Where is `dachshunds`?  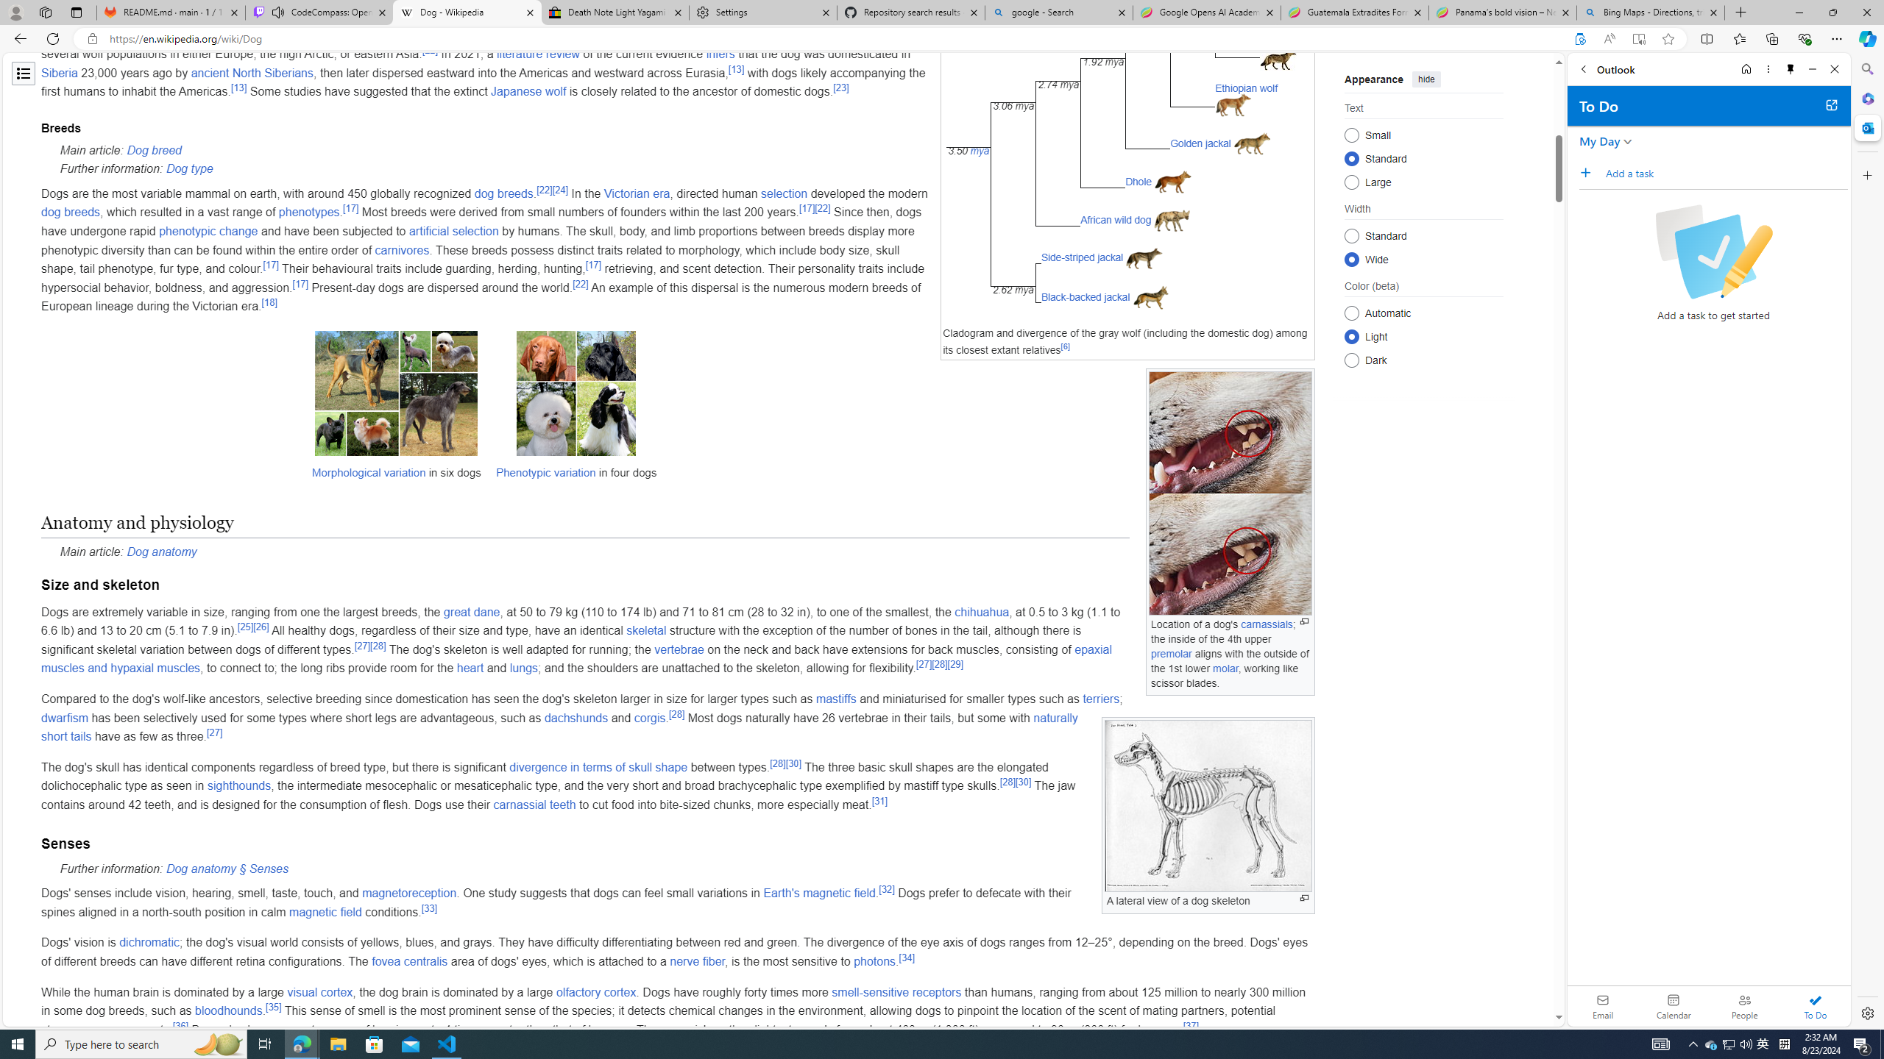 dachshunds is located at coordinates (576, 718).